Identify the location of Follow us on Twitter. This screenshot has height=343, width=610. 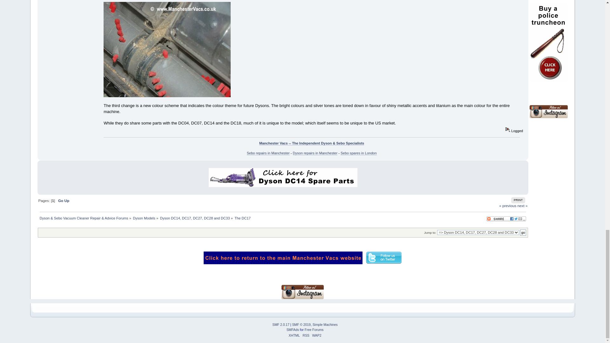
(384, 258).